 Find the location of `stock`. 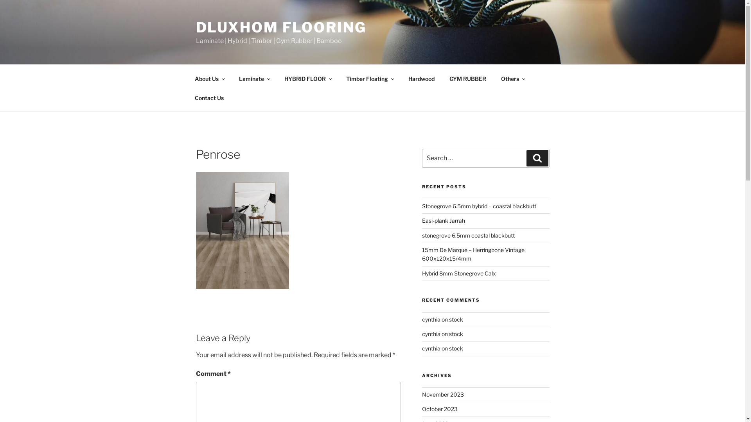

stock is located at coordinates (456, 319).